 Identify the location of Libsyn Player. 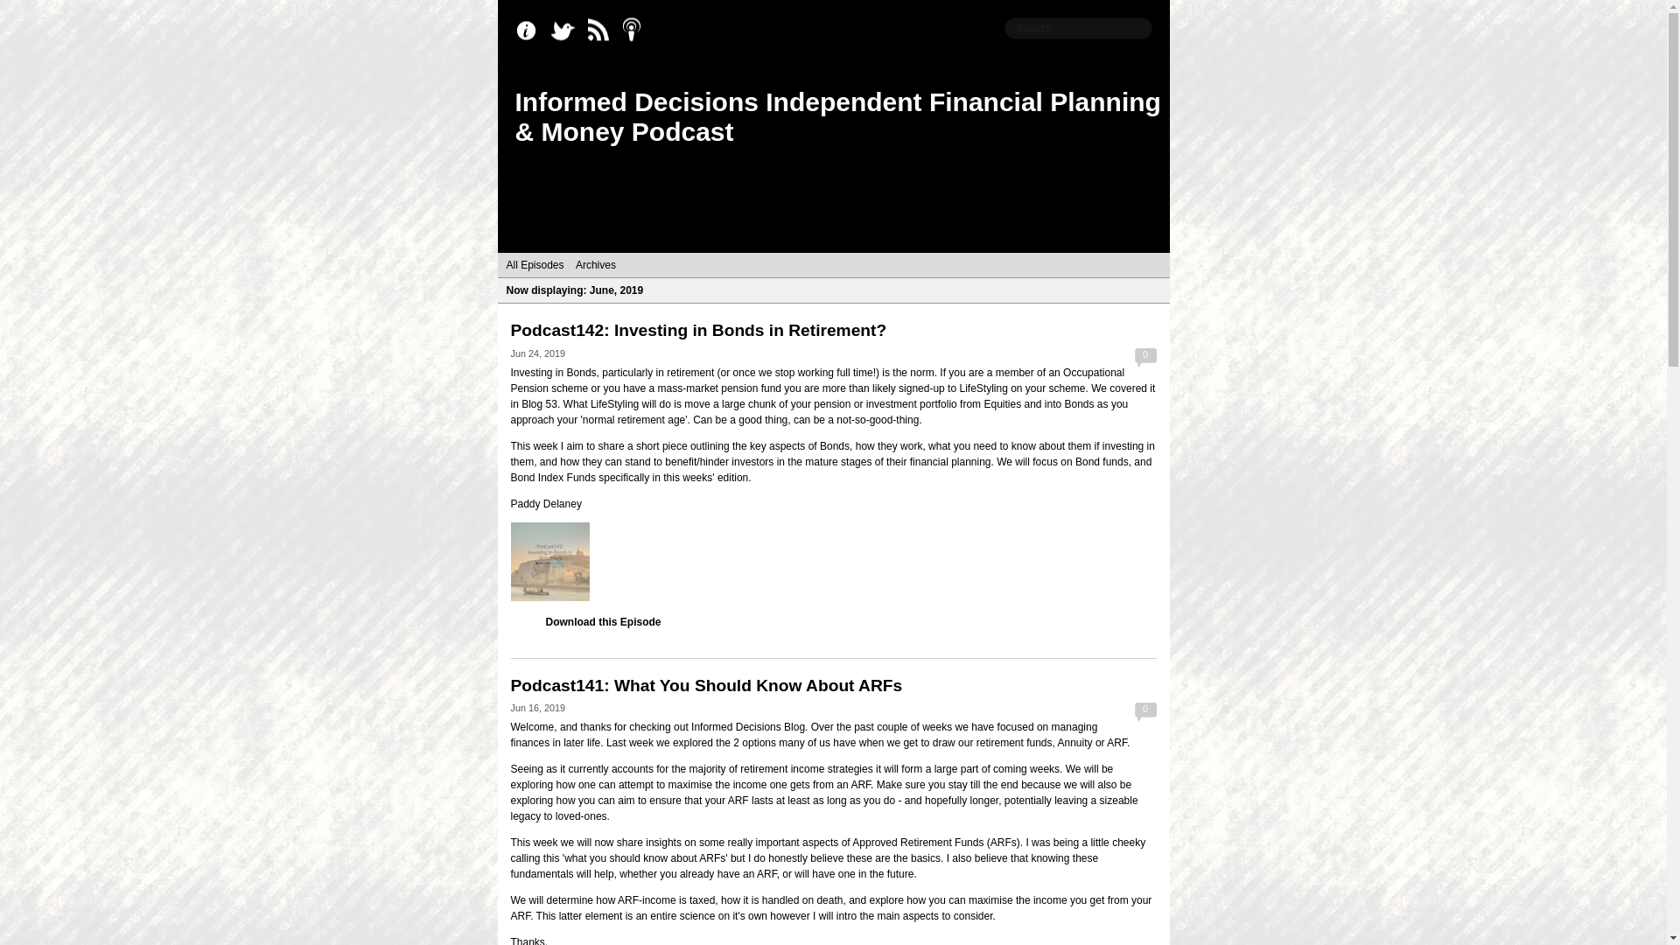
(833, 562).